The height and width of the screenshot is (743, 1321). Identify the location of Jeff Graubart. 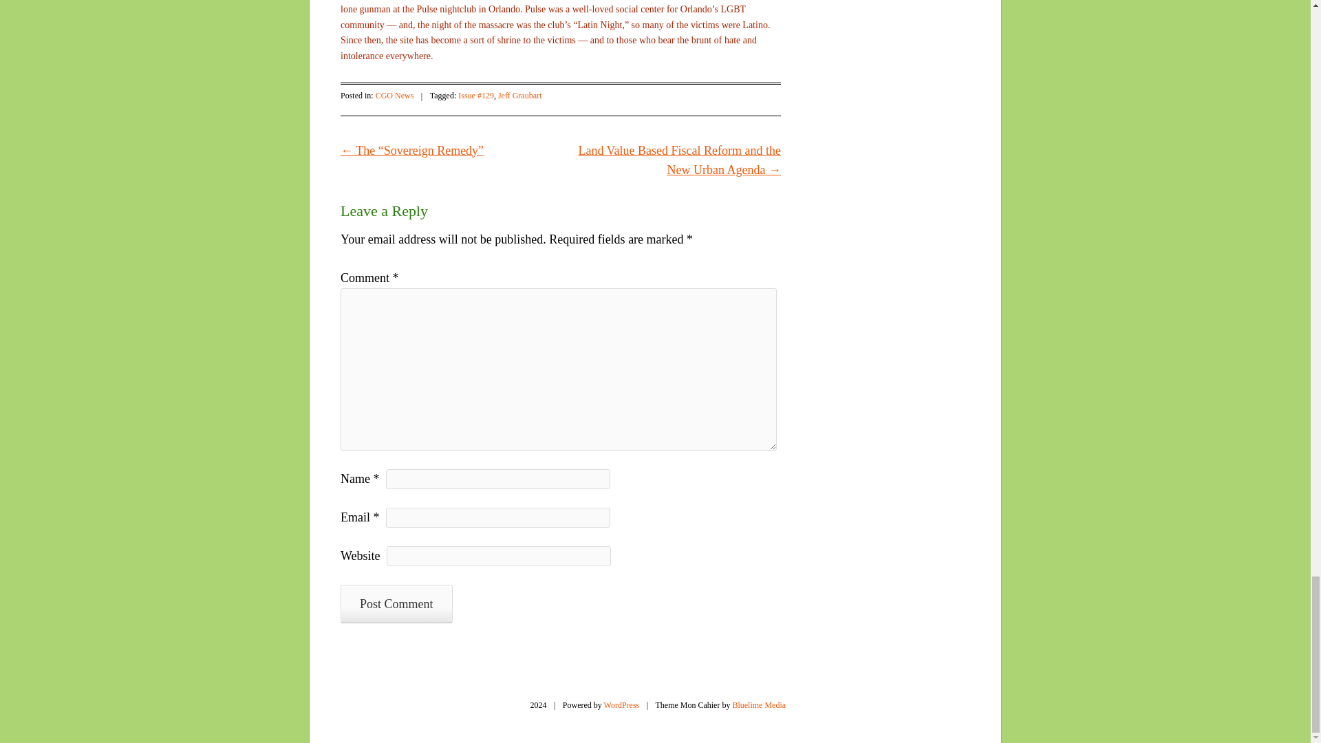
(519, 95).